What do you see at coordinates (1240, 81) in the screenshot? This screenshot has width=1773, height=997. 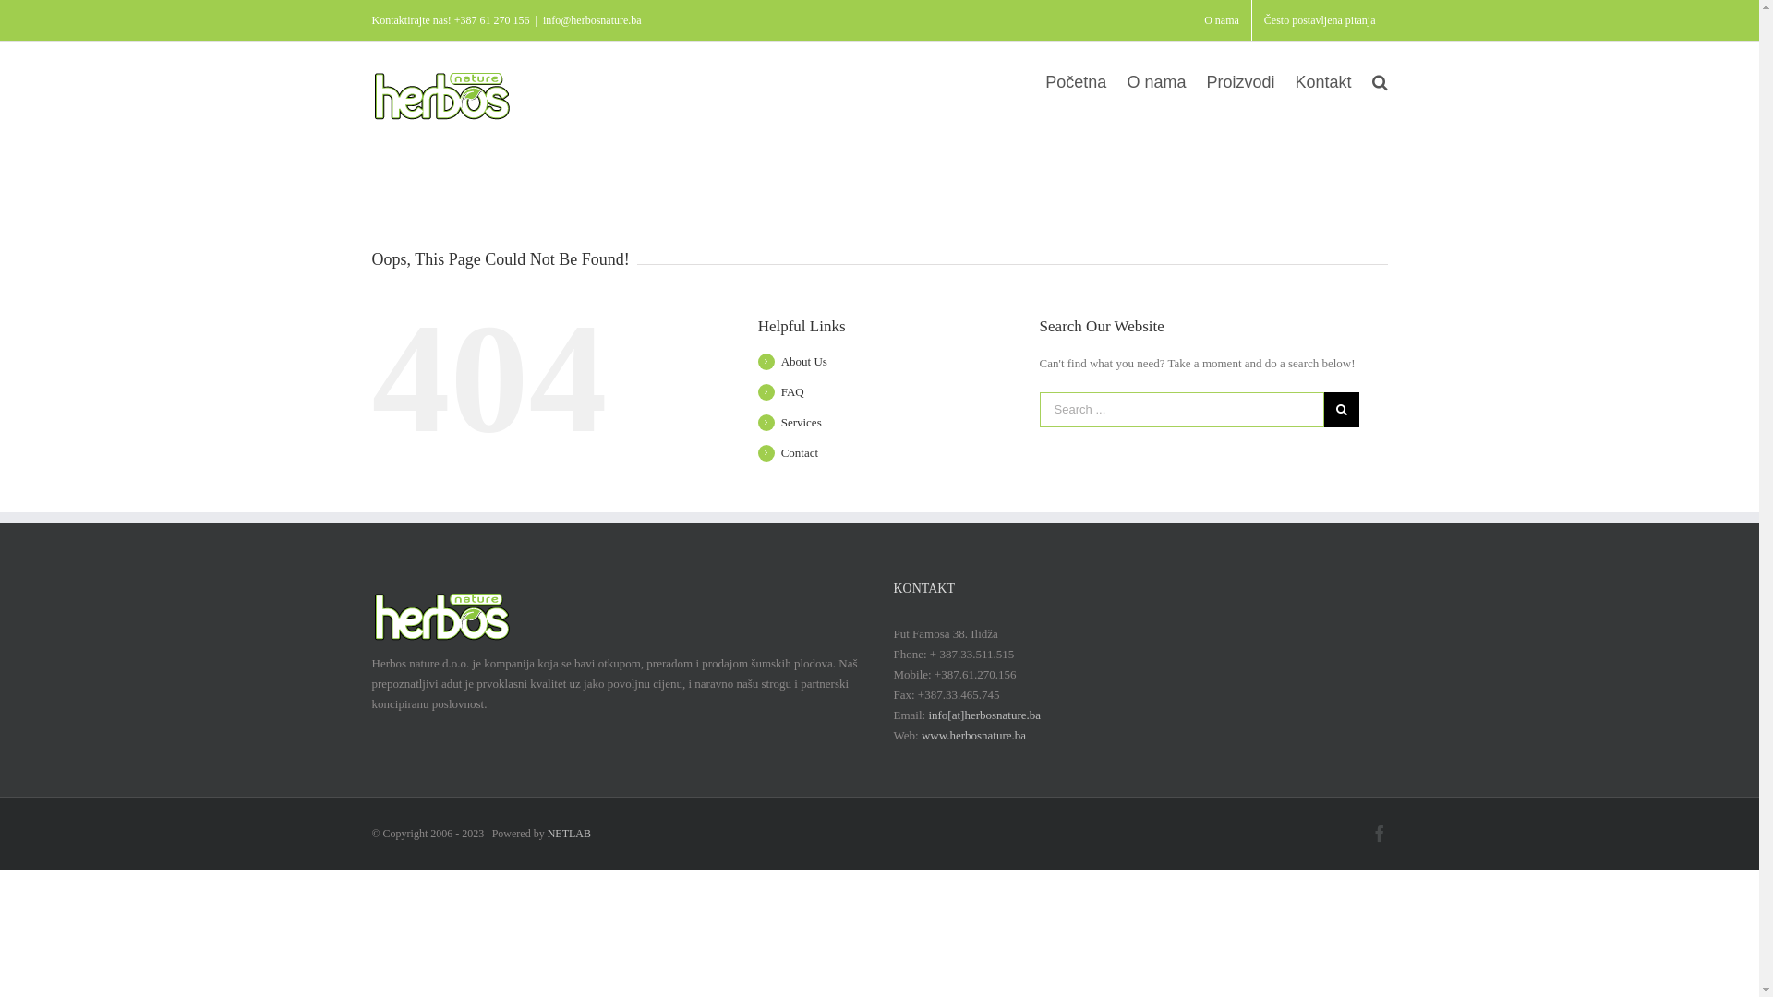 I see `Proizvodi` at bounding box center [1240, 81].